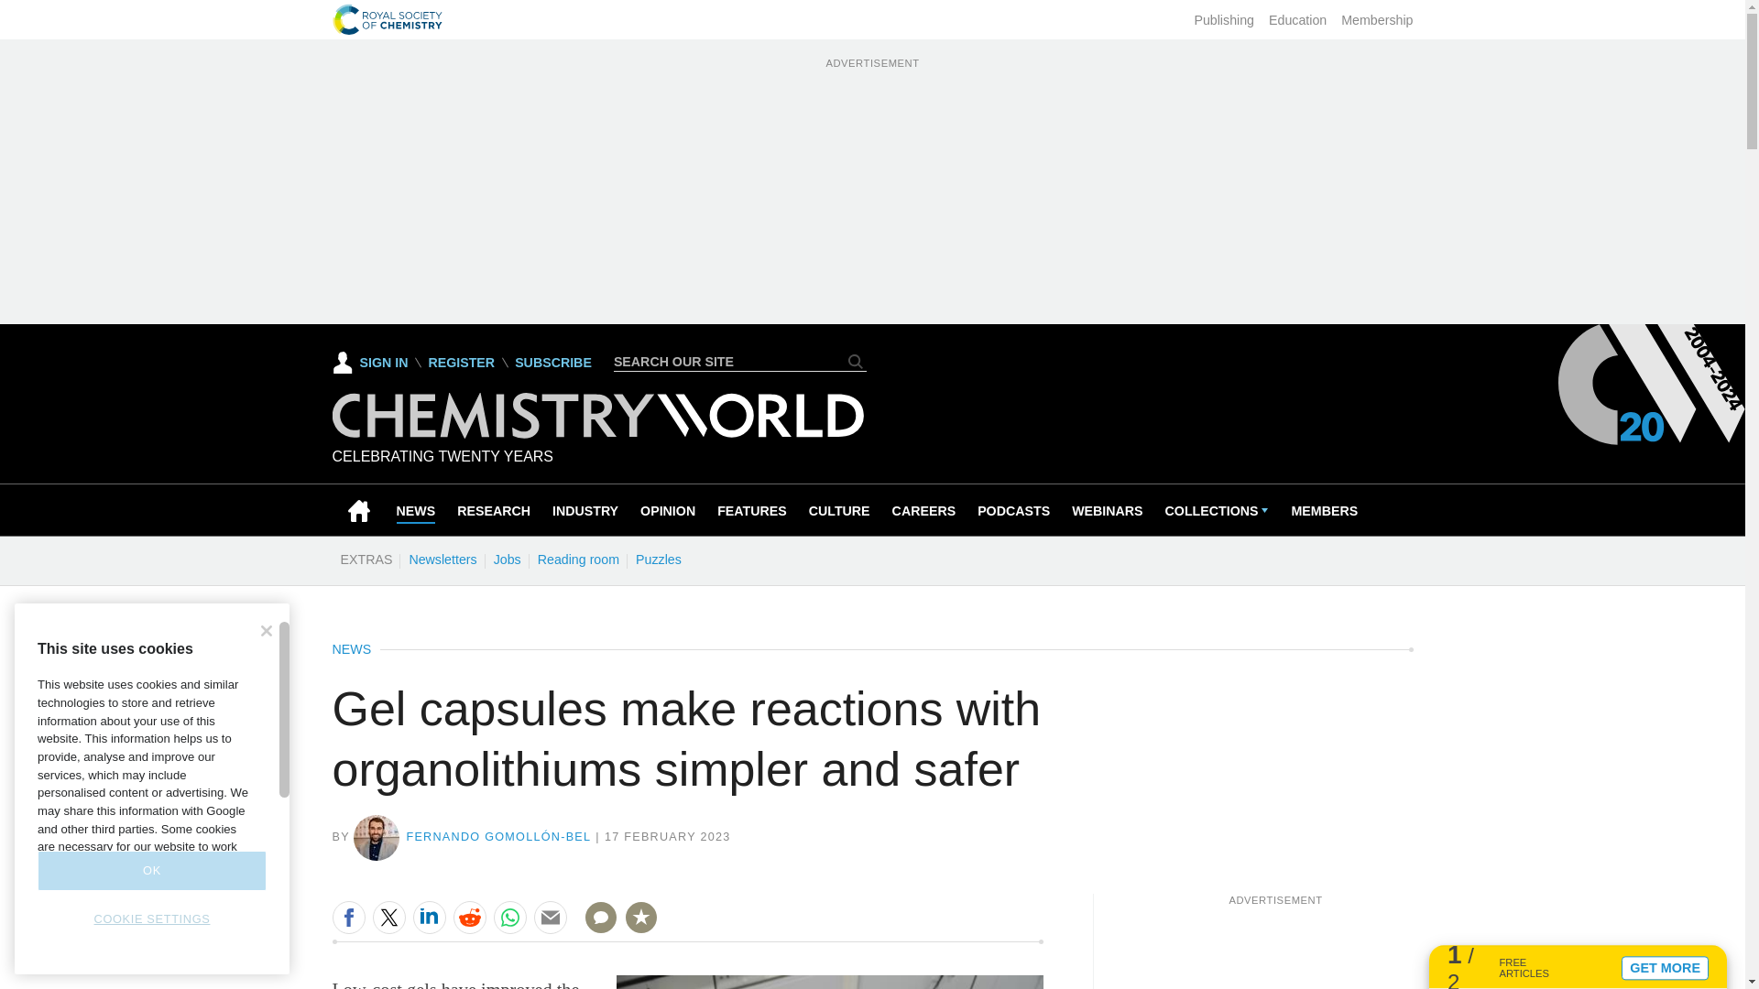 The image size is (1759, 989). Describe the element at coordinates (595, 929) in the screenshot. I see `NO COMMENTS` at that location.